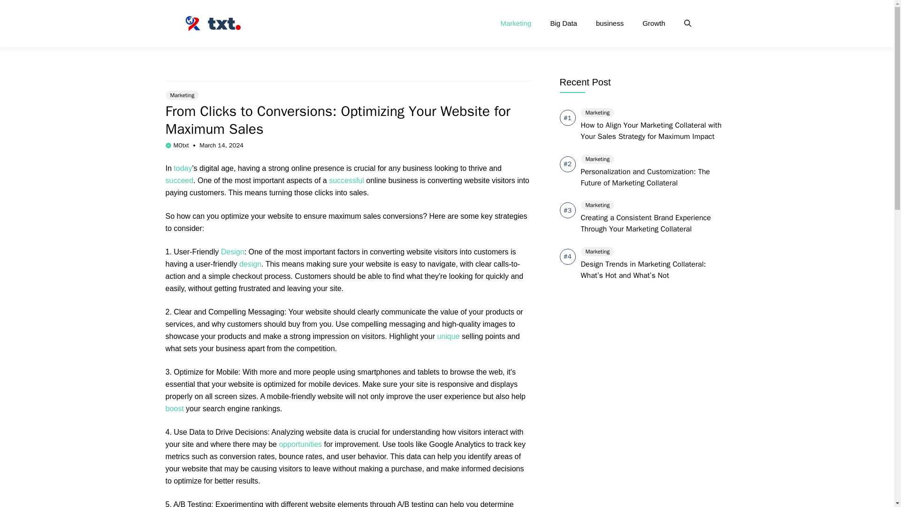 The image size is (901, 507). What do you see at coordinates (250, 264) in the screenshot?
I see `Posts tagged with Design` at bounding box center [250, 264].